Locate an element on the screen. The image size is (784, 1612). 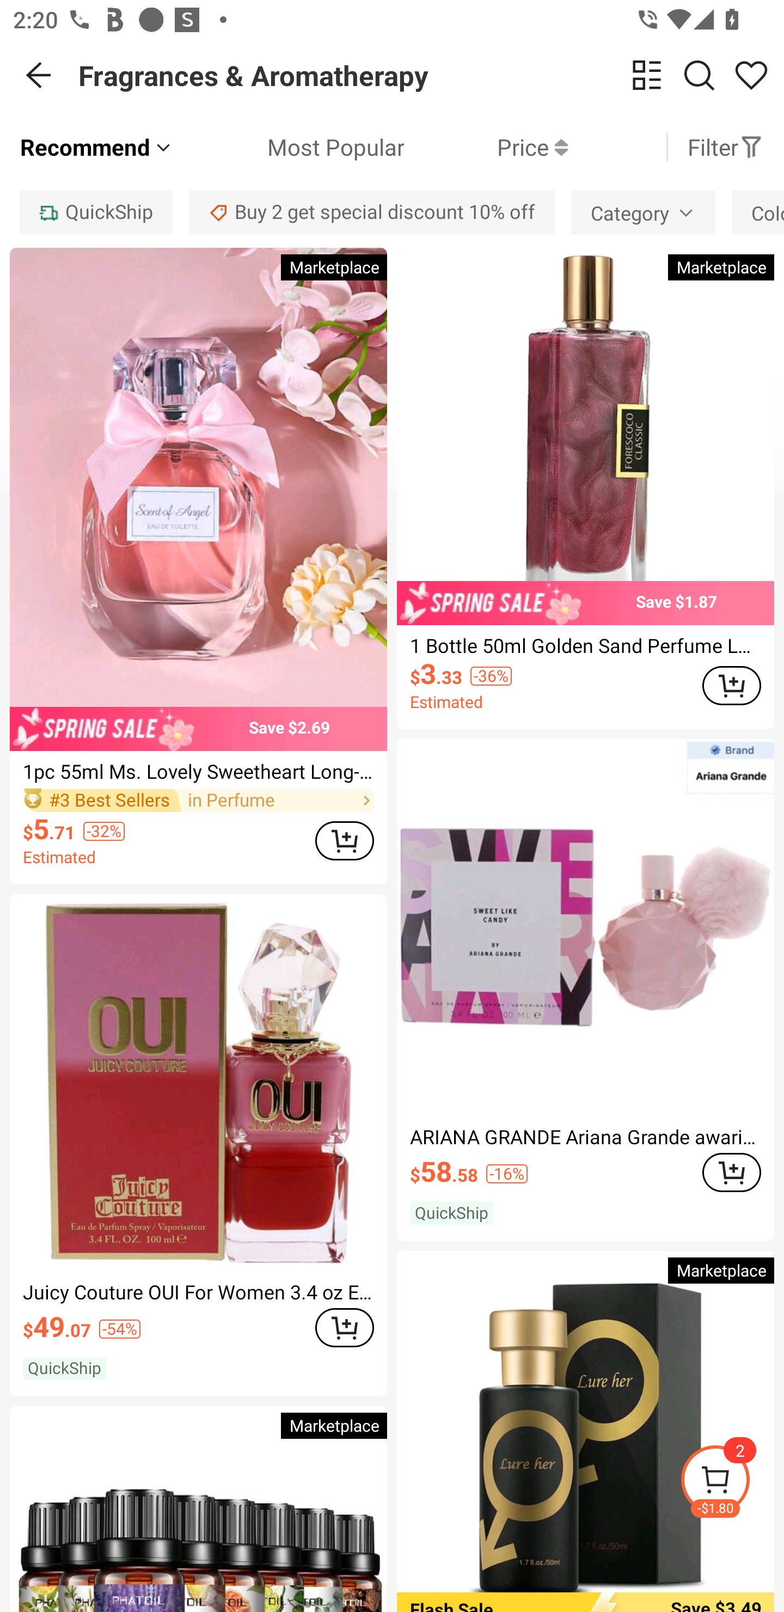
Search is located at coordinates (699, 75).